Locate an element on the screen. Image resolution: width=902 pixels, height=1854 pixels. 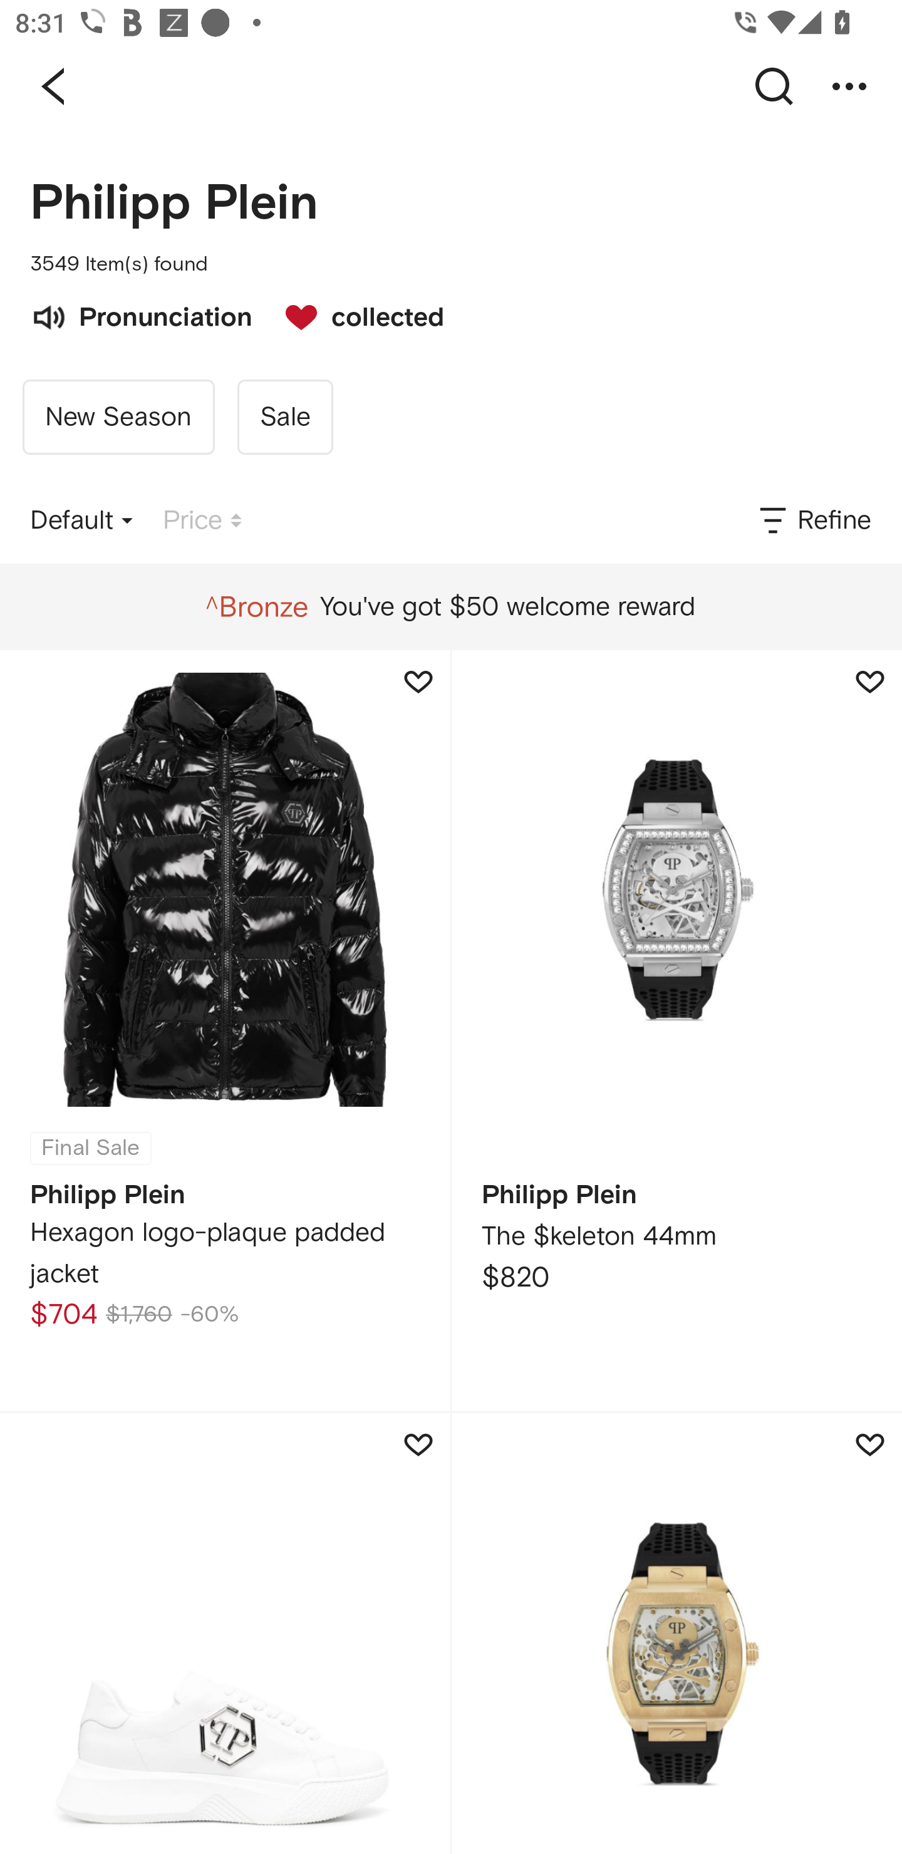
Default is located at coordinates (81, 520).